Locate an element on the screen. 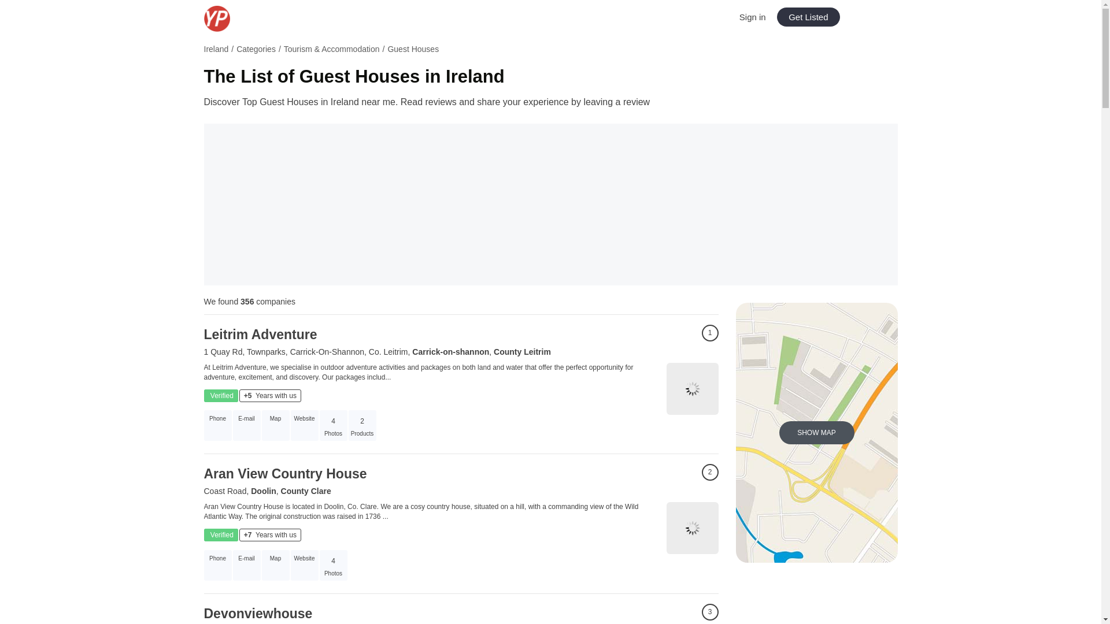  Aran View Country House is located at coordinates (284, 473).